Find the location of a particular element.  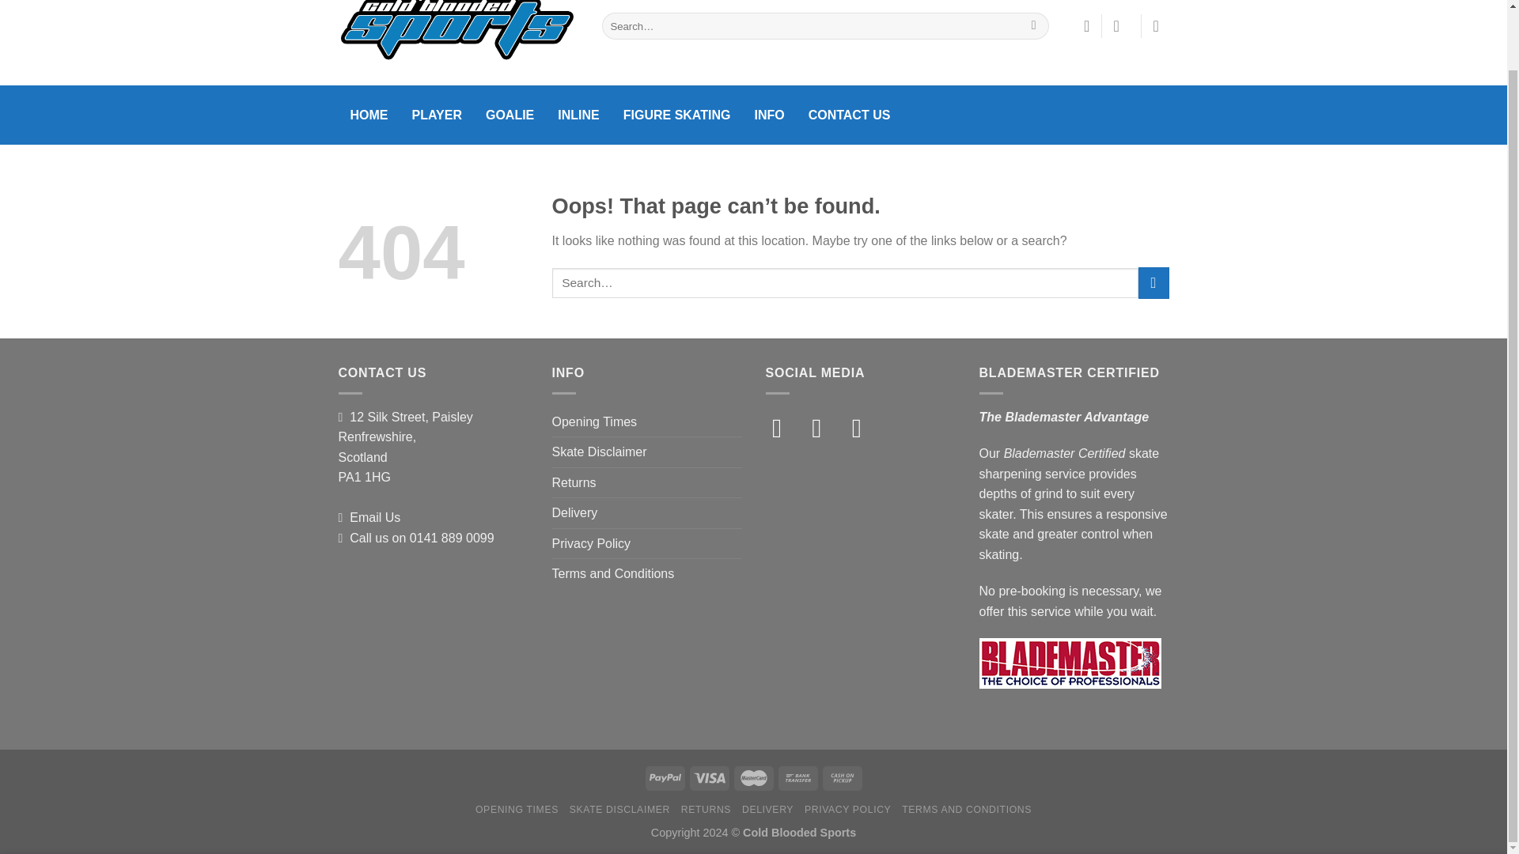

Follow on Twitter is located at coordinates (866, 428).